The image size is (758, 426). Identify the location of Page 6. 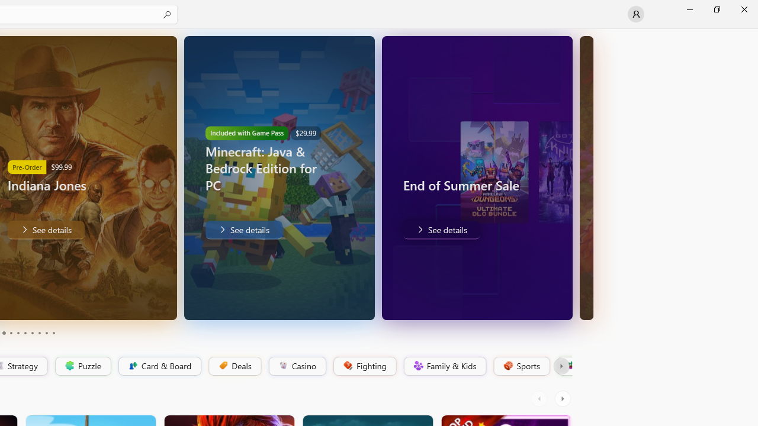
(25, 333).